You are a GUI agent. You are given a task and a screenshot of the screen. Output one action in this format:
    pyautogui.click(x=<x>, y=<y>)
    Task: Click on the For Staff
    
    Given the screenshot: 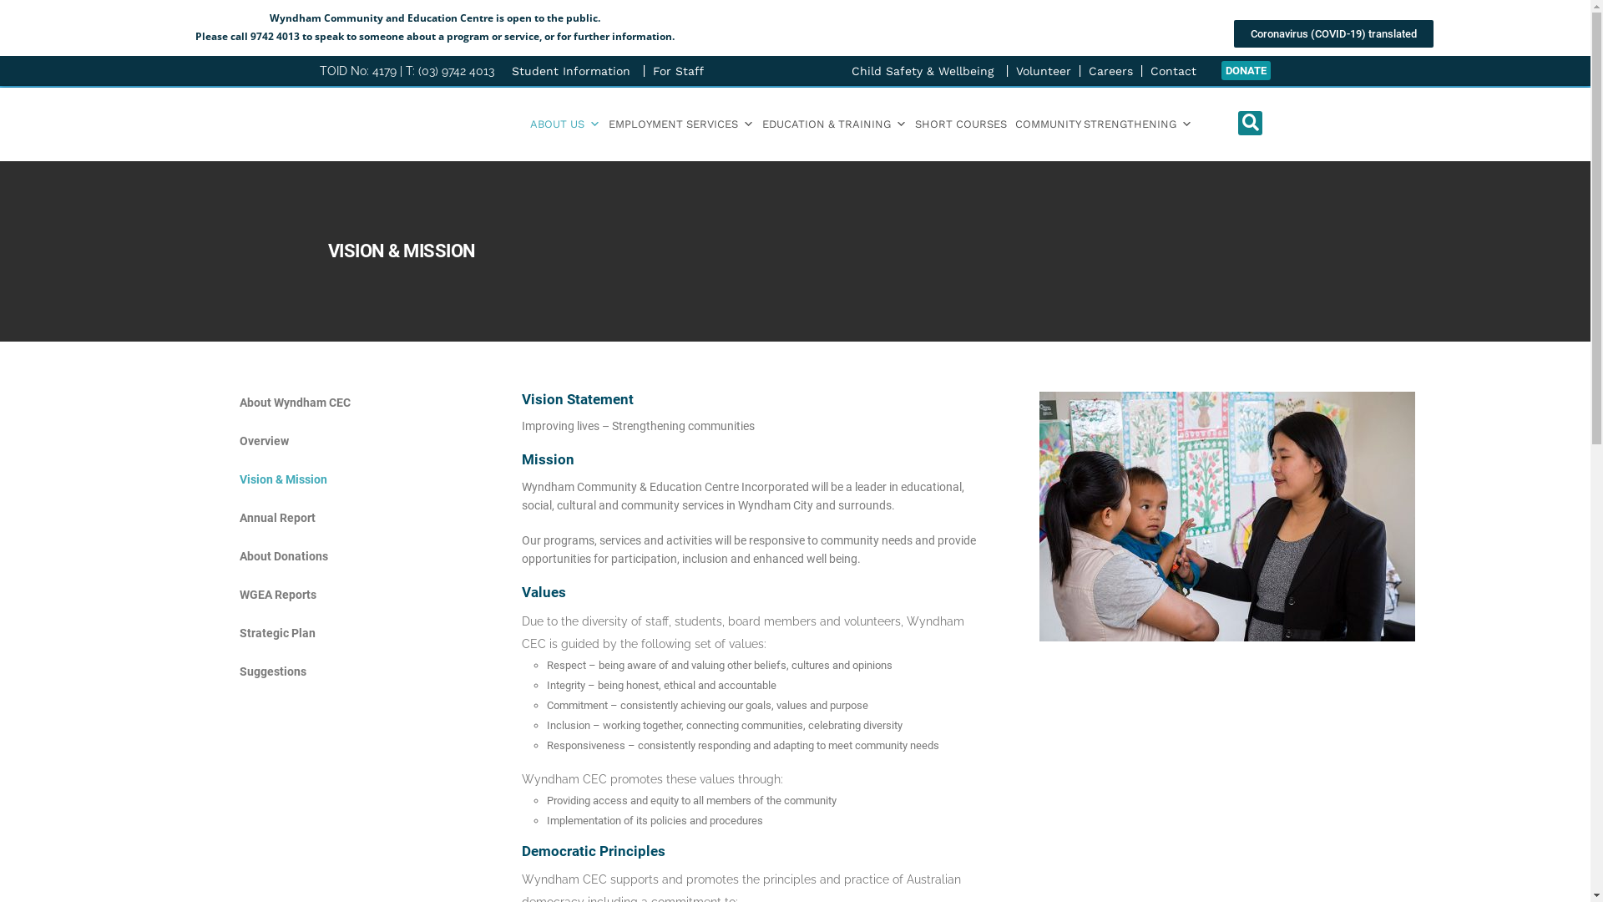 What is the action you would take?
    pyautogui.click(x=681, y=70)
    